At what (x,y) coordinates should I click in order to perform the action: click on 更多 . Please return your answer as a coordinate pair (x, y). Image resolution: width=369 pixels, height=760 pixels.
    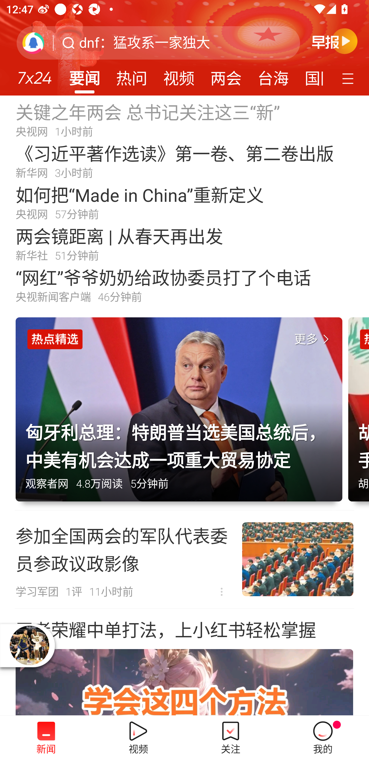
    Looking at the image, I should click on (313, 339).